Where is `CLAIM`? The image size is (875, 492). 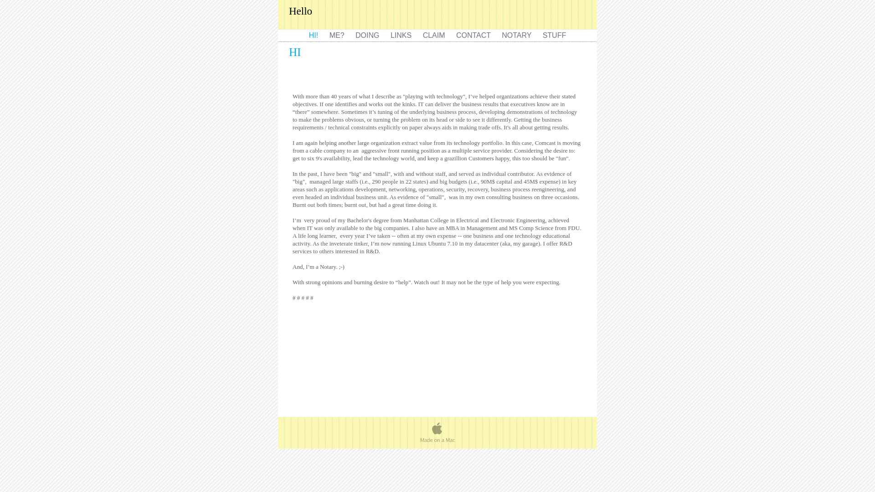
CLAIM is located at coordinates (435, 36).